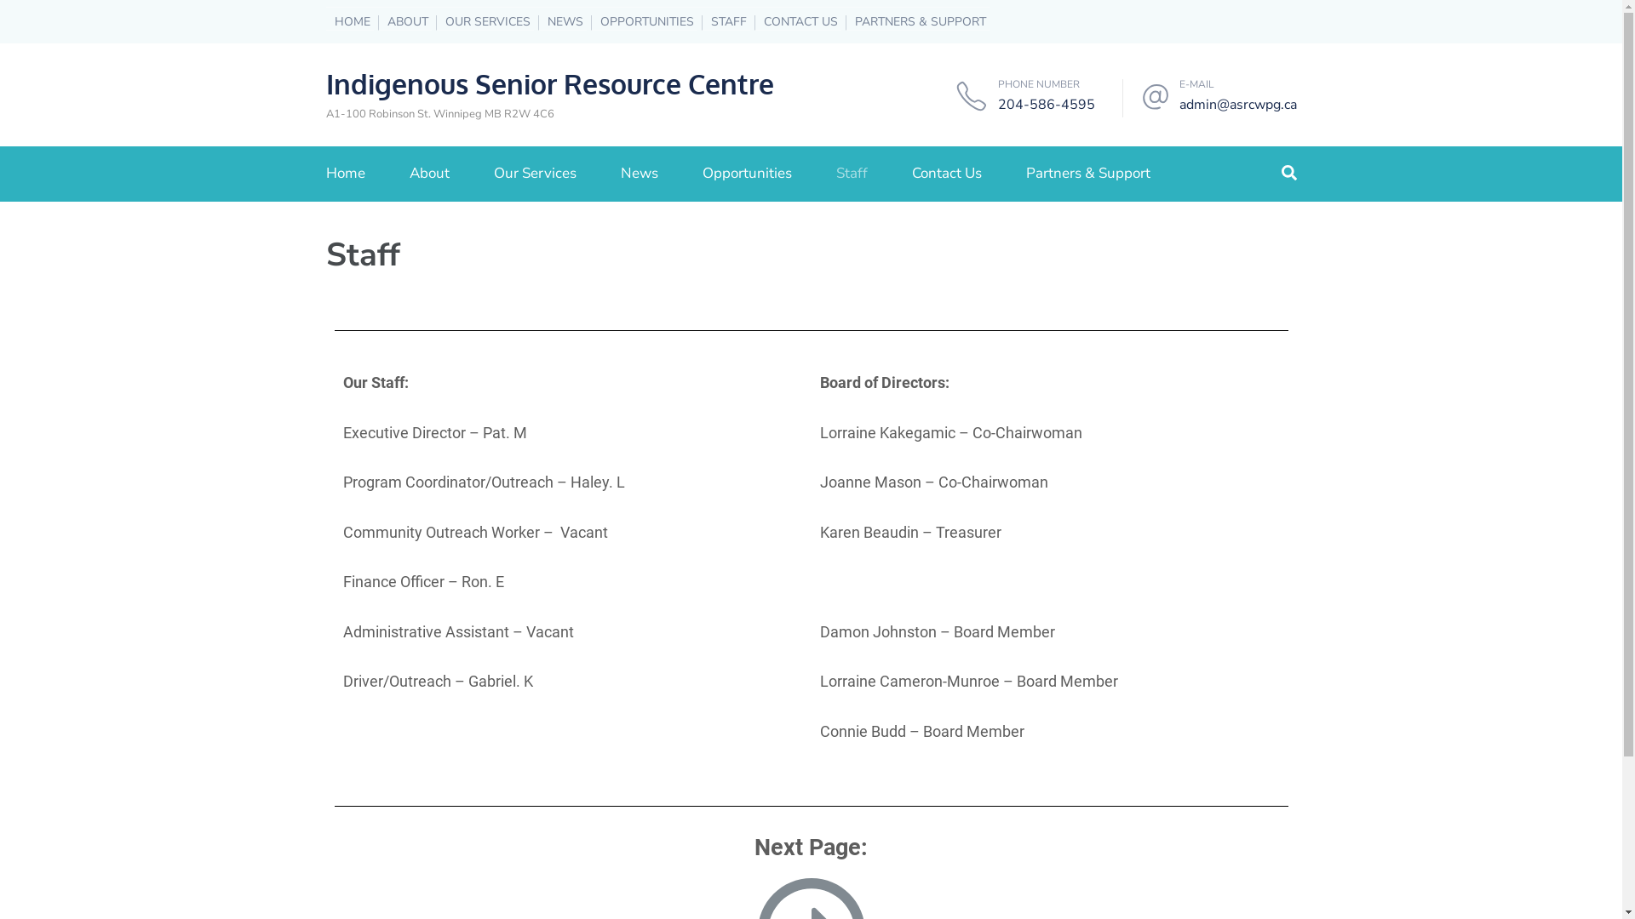 This screenshot has width=1635, height=919. Describe the element at coordinates (549, 83) in the screenshot. I see `Indigenous Senior Resource Centre` at that location.